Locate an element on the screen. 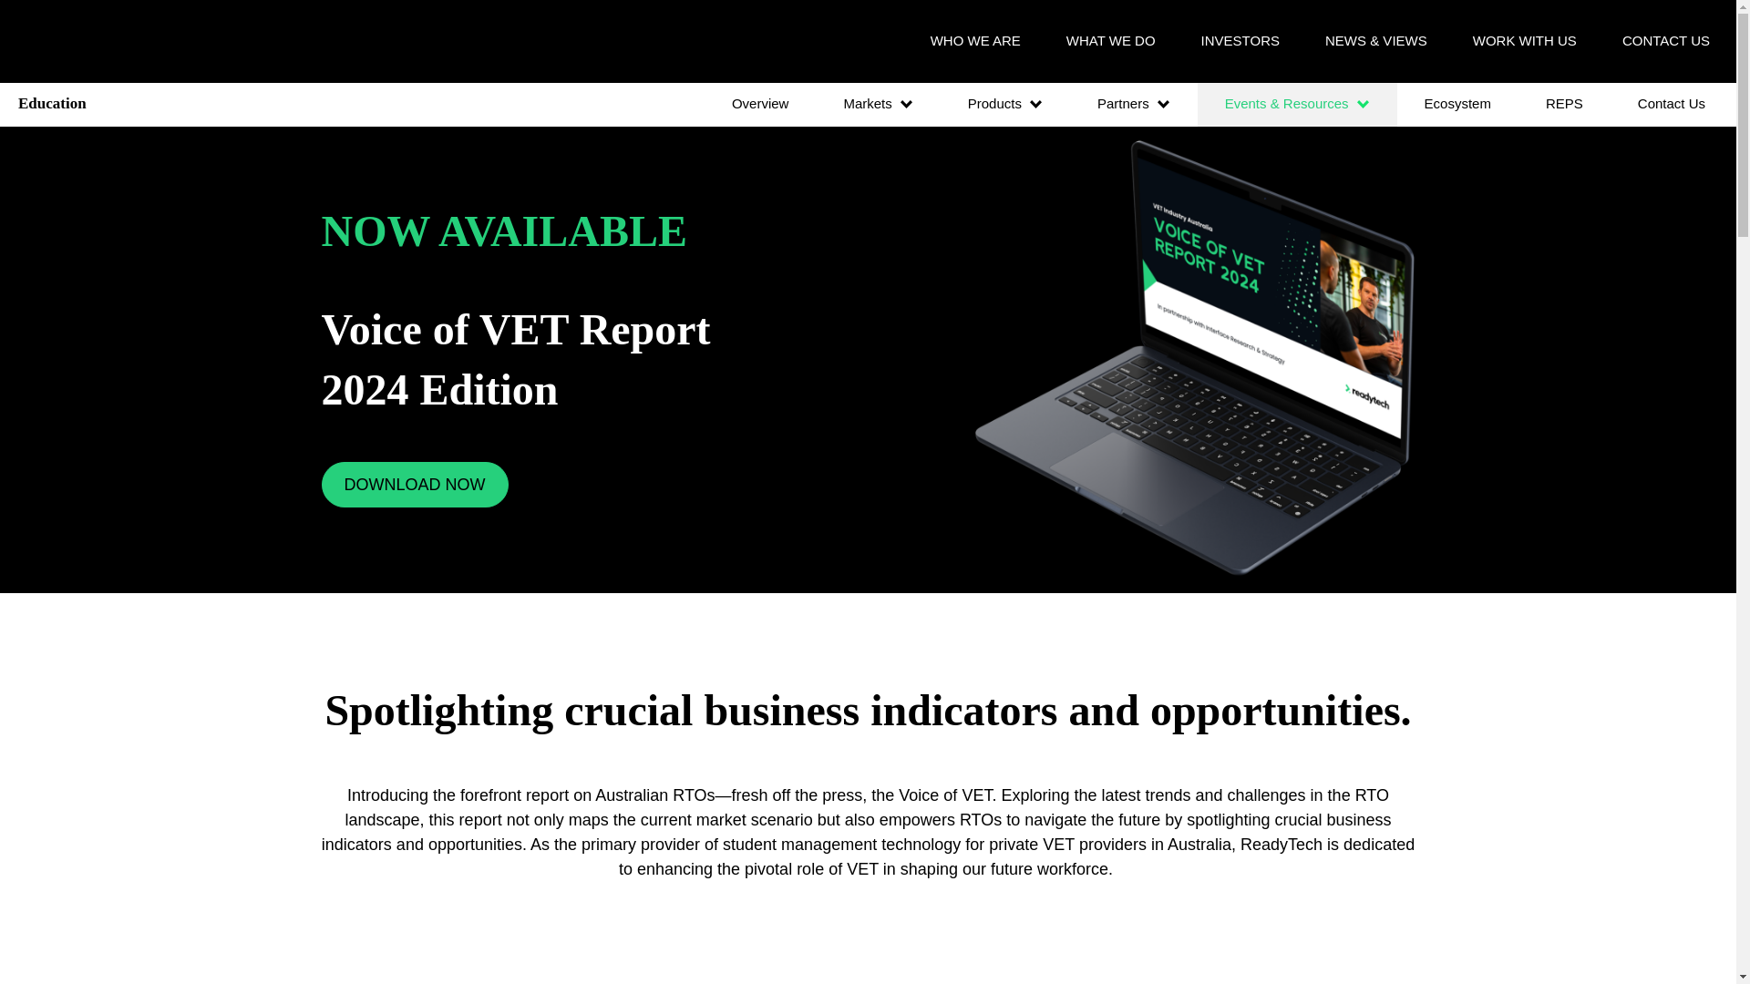 The width and height of the screenshot is (1750, 984). WHO WE ARE is located at coordinates (975, 40).